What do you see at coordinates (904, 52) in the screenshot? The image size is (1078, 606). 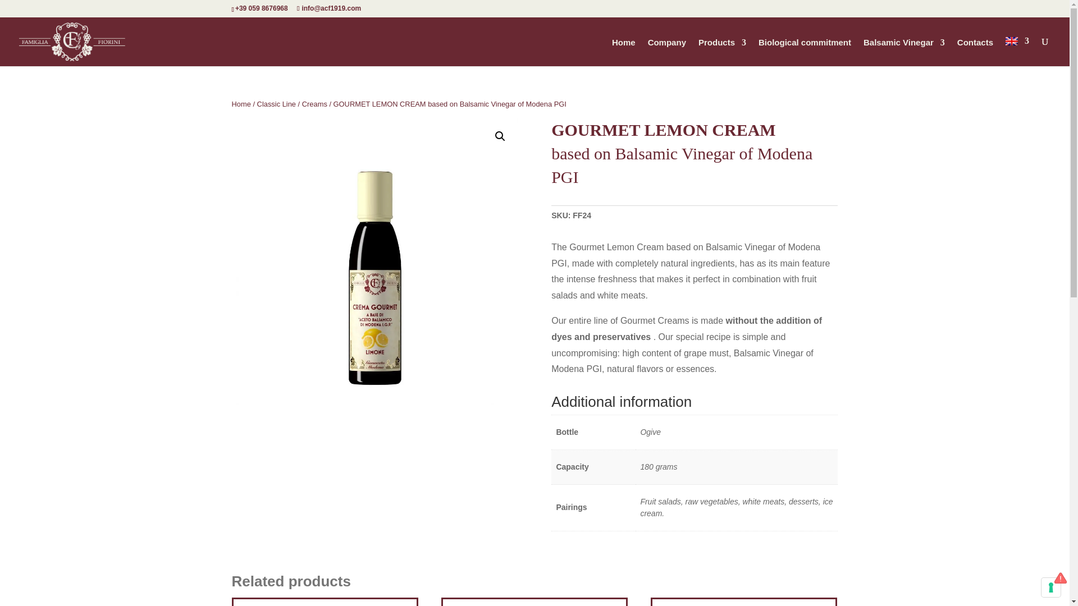 I see `Balsamic Vinegar` at bounding box center [904, 52].